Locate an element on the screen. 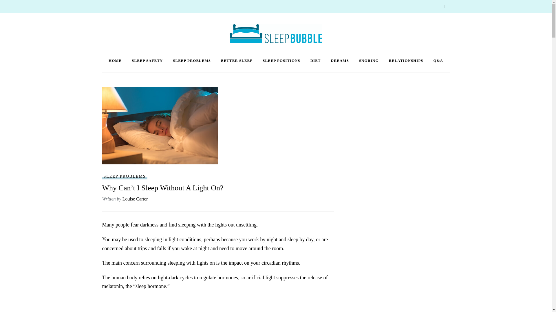 This screenshot has height=312, width=556. SLEEP POSITIONS is located at coordinates (281, 61).